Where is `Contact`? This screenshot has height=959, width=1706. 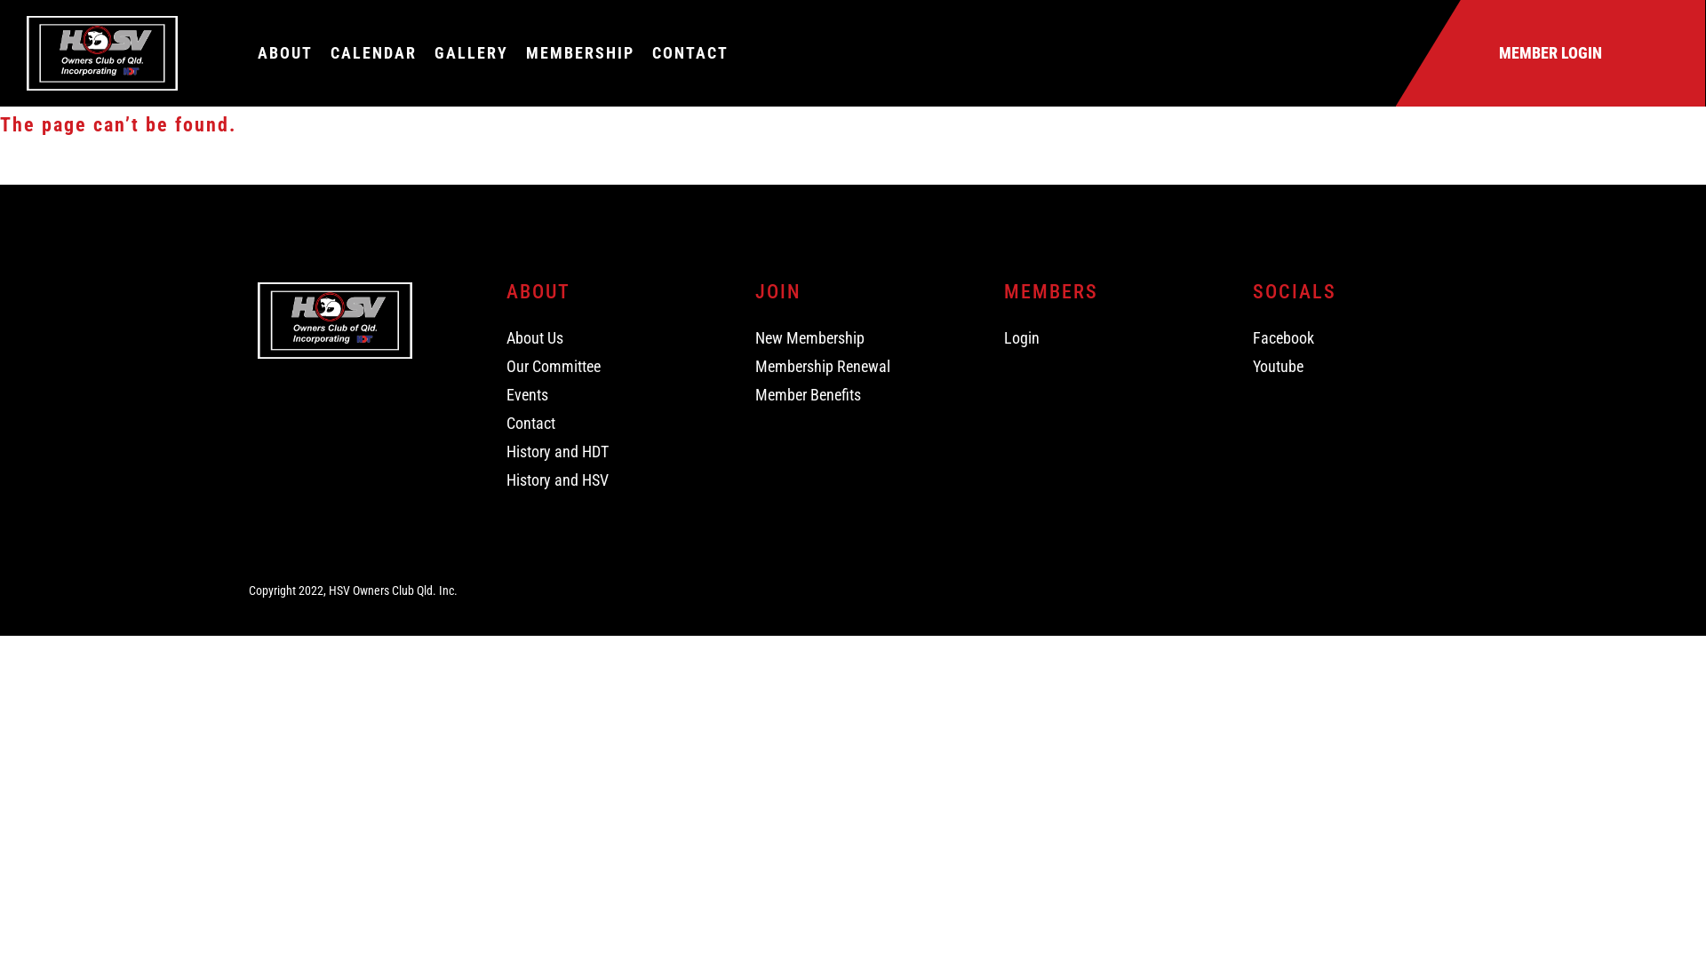
Contact is located at coordinates (604, 424).